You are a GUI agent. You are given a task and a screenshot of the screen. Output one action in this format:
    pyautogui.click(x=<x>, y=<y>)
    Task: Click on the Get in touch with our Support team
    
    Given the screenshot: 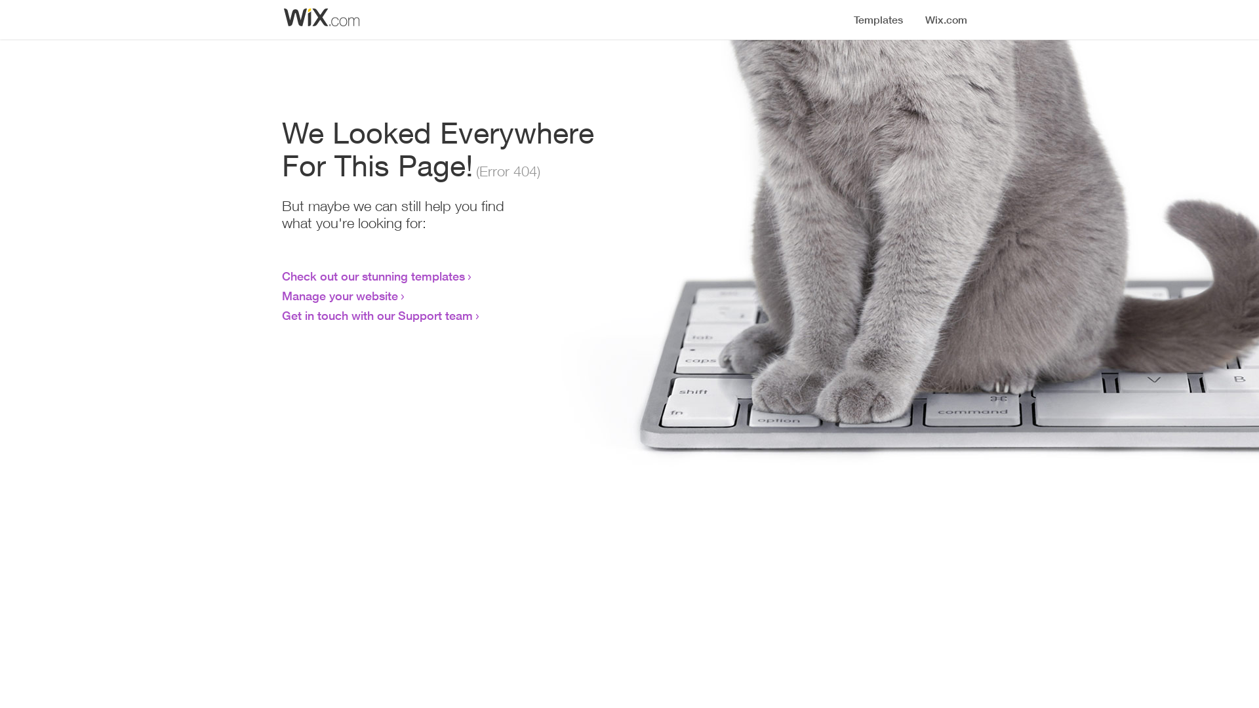 What is the action you would take?
    pyautogui.click(x=378, y=315)
    